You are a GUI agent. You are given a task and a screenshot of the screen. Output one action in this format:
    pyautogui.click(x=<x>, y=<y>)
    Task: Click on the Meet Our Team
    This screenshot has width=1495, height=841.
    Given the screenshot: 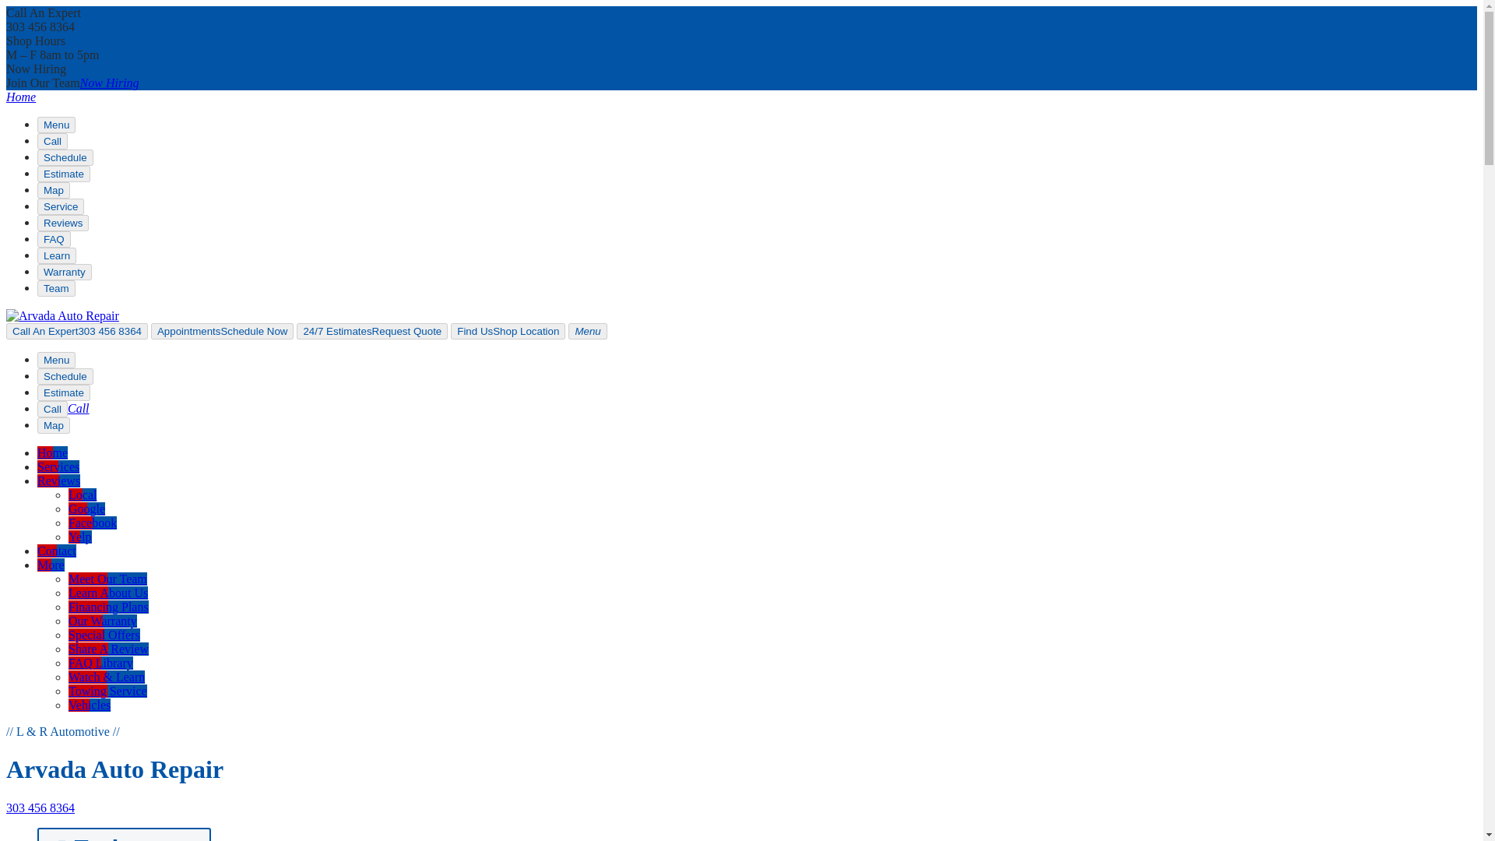 What is the action you would take?
    pyautogui.click(x=107, y=579)
    